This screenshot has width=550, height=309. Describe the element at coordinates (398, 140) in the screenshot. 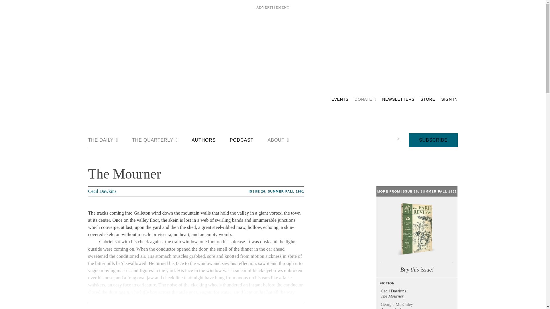

I see `Open search` at that location.